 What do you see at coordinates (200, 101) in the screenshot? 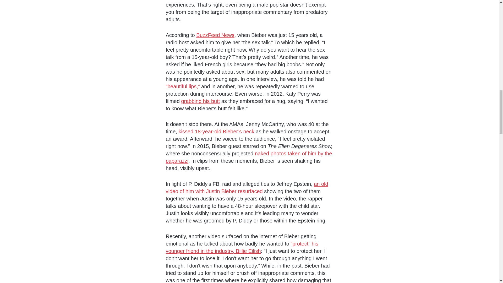
I see `grabbing his butt` at bounding box center [200, 101].